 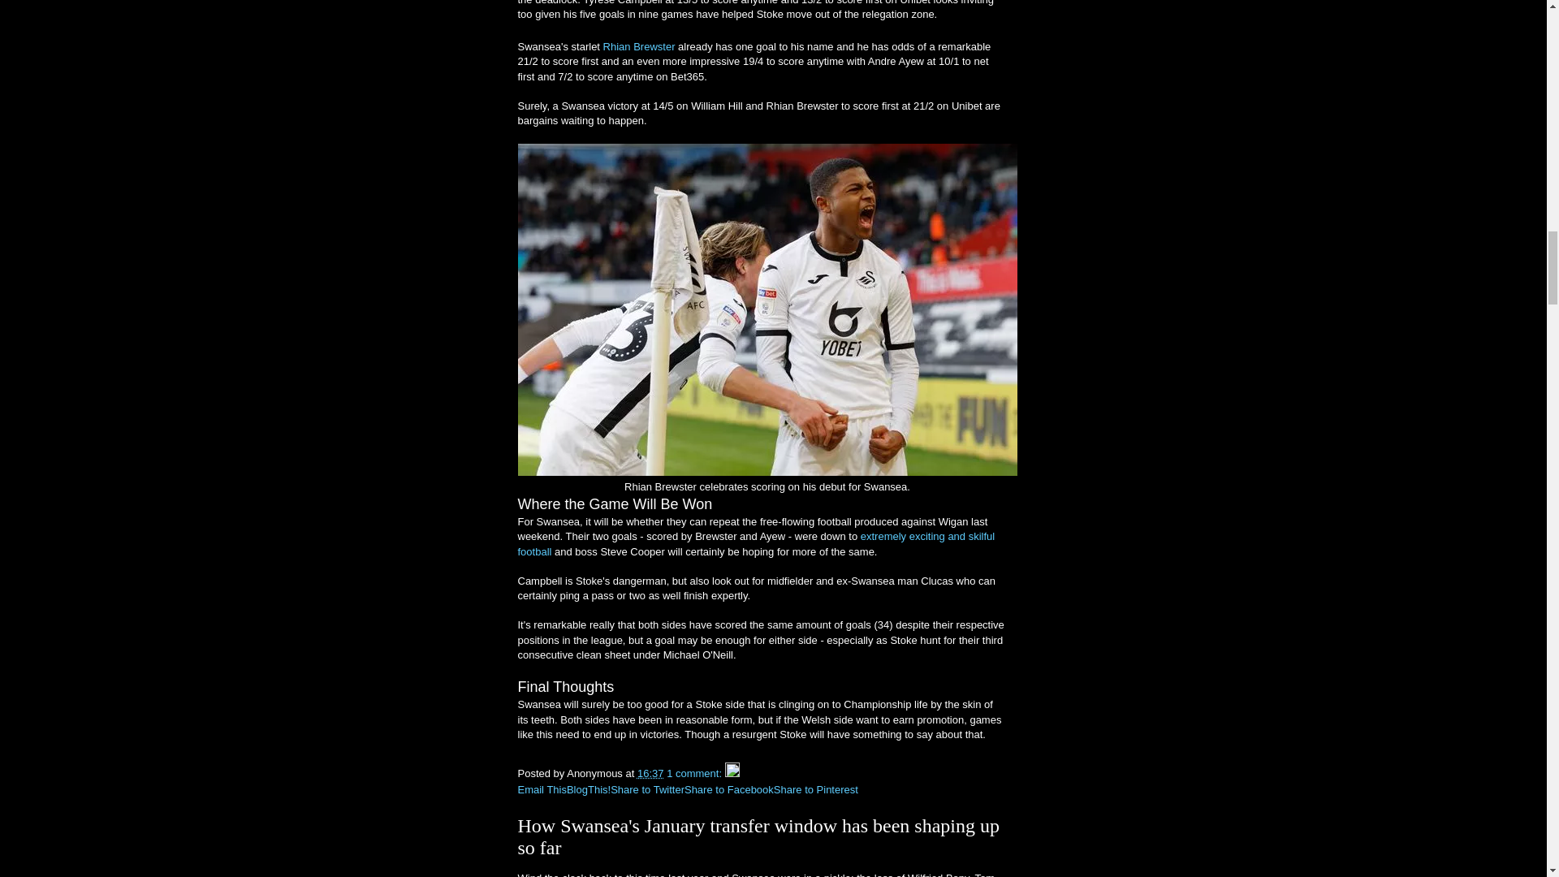 I want to click on Rhian Brewster, so click(x=639, y=45).